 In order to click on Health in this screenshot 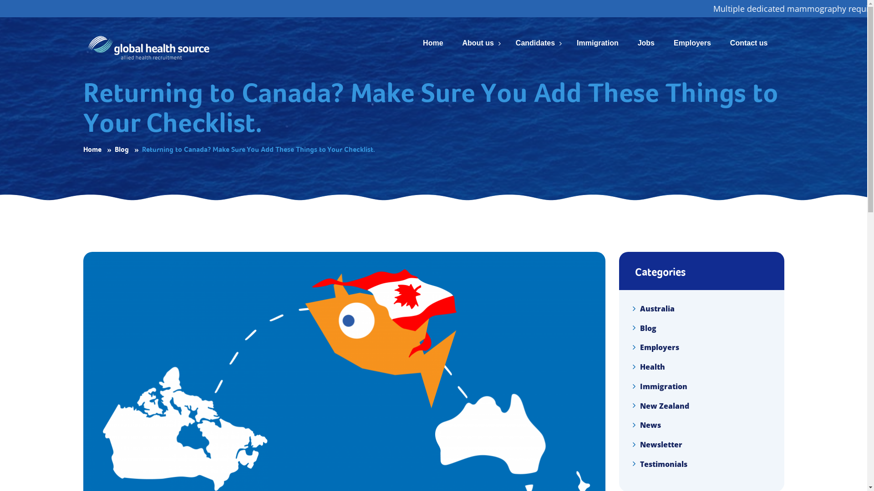, I will do `click(653, 367)`.